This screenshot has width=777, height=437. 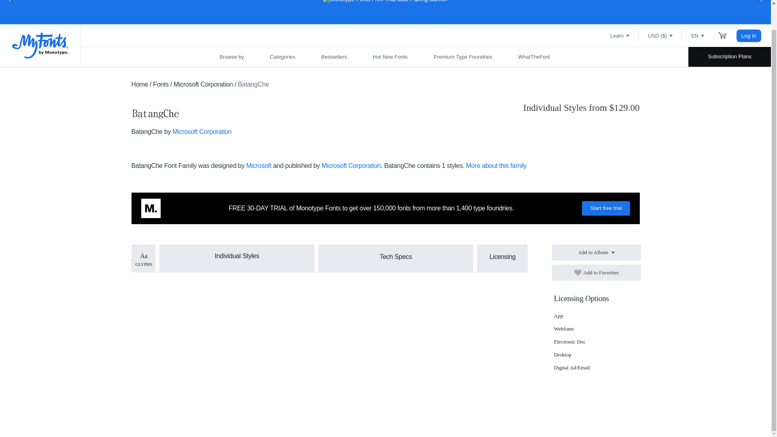 I want to click on Tech Specs, so click(x=396, y=257).